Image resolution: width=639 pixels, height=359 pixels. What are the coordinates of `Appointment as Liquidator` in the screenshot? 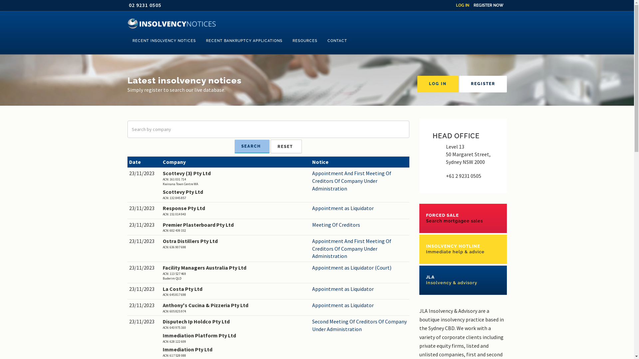 It's located at (360, 305).